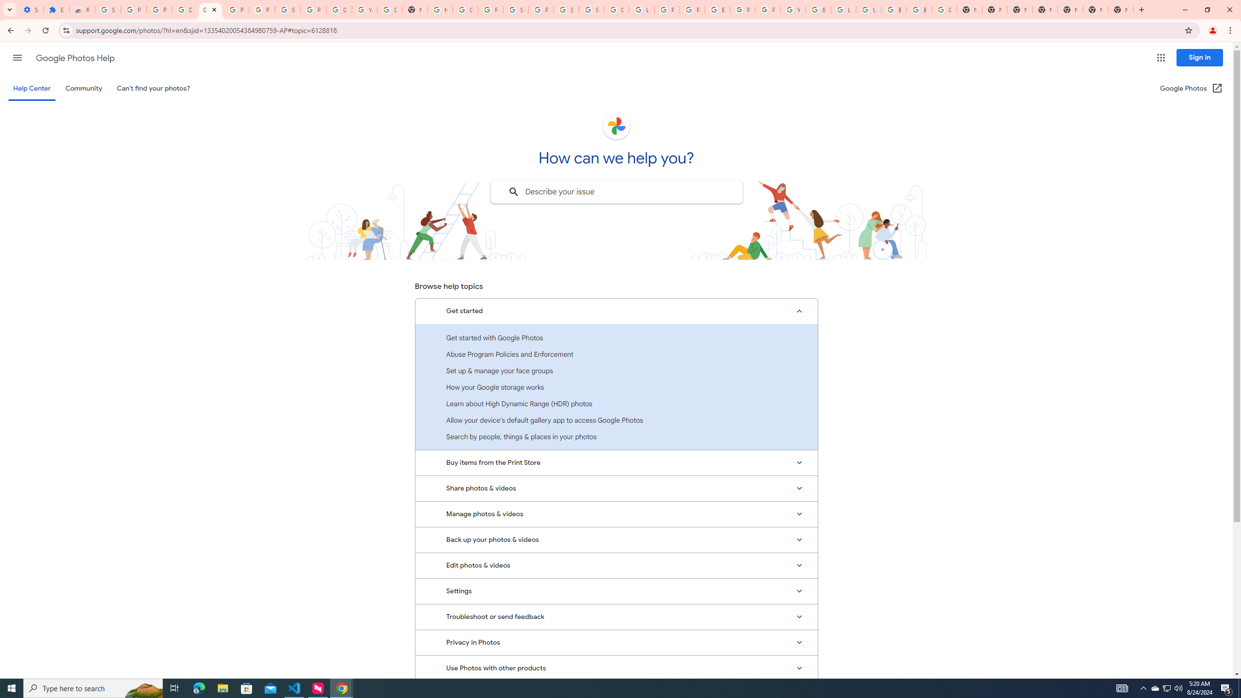 The height and width of the screenshot is (698, 1241). What do you see at coordinates (616, 668) in the screenshot?
I see `Use Photos with other products` at bounding box center [616, 668].